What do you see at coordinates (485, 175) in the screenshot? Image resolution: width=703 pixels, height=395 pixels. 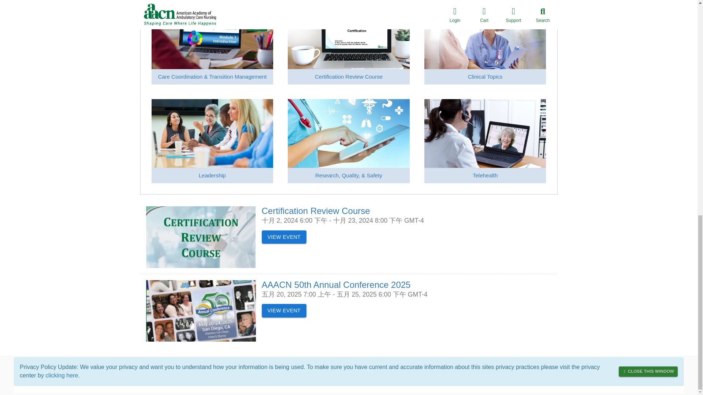 I see `Telehealth` at bounding box center [485, 175].